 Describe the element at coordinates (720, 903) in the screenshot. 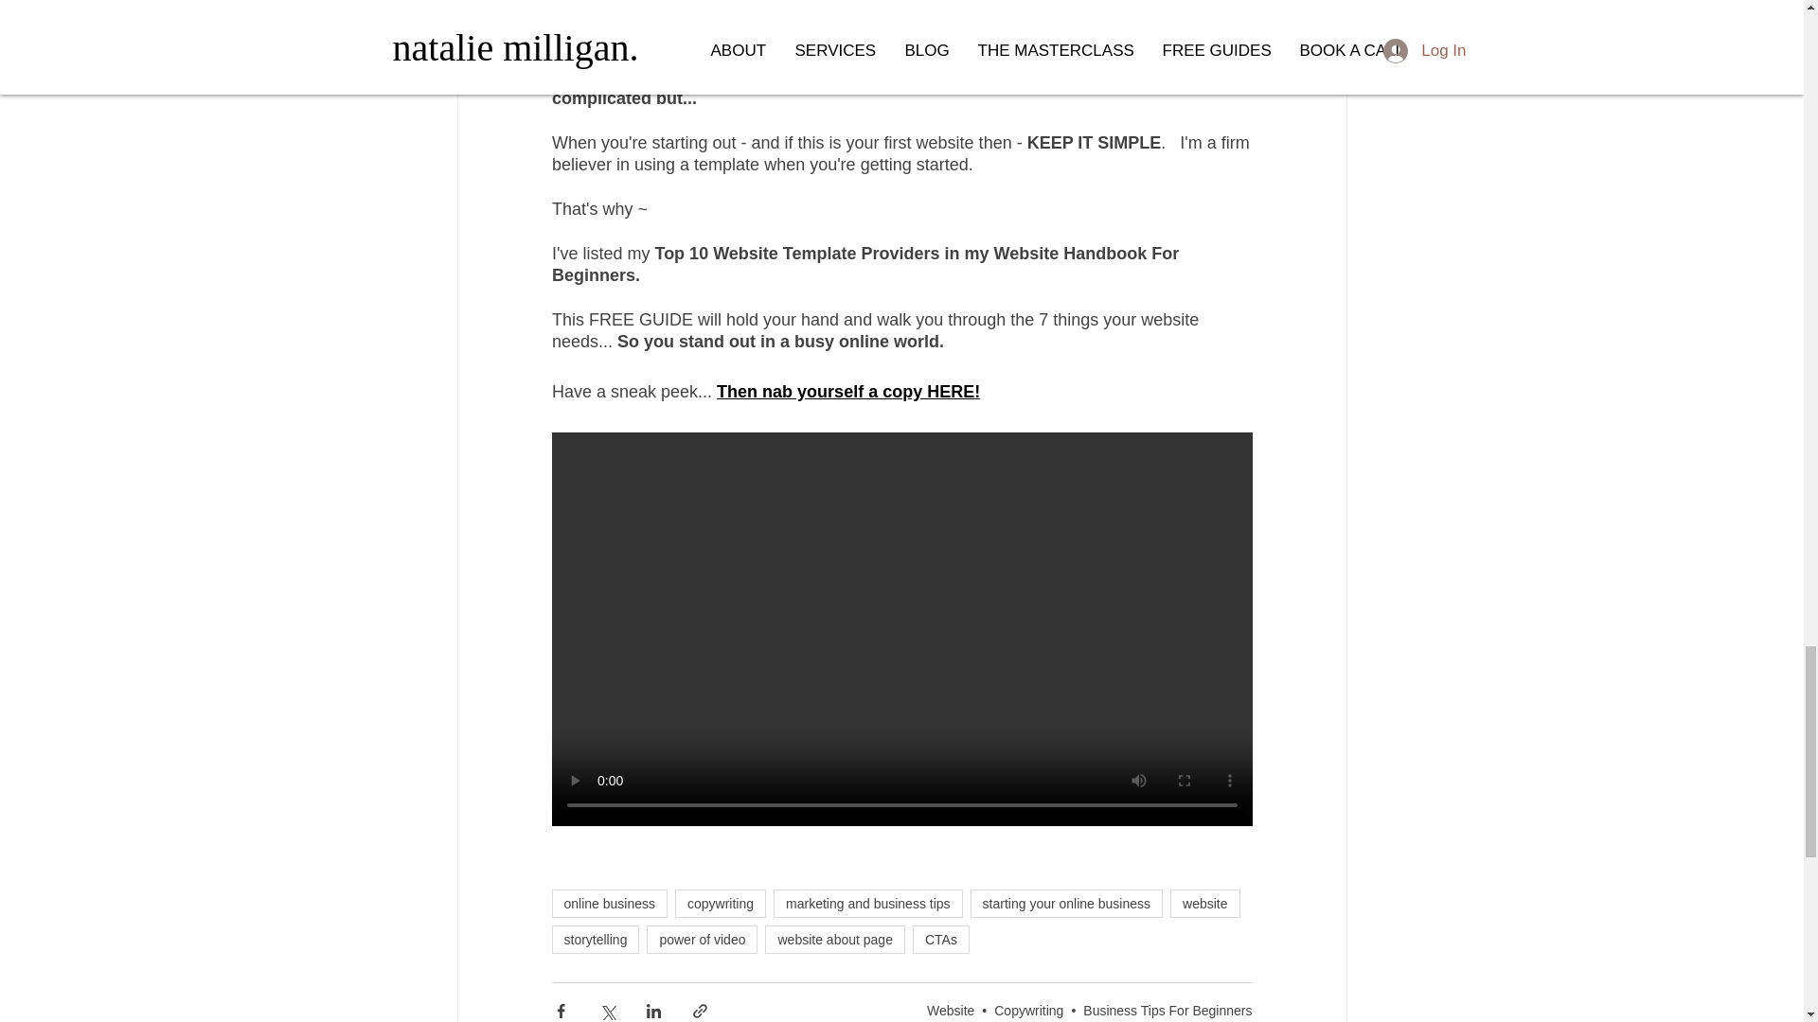

I see `copywriting` at that location.